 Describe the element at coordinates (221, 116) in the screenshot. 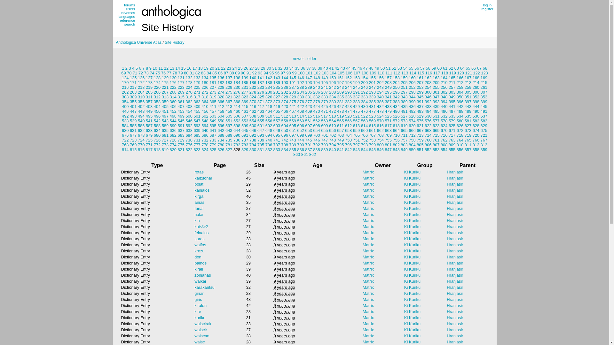

I see `504` at that location.